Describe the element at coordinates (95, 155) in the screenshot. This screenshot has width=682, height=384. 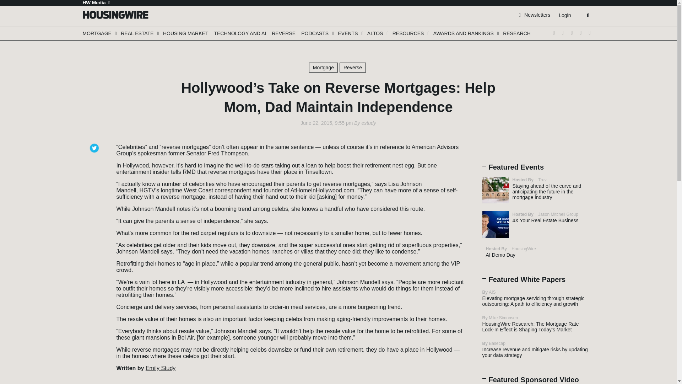
I see `Click to share on Facebook` at that location.